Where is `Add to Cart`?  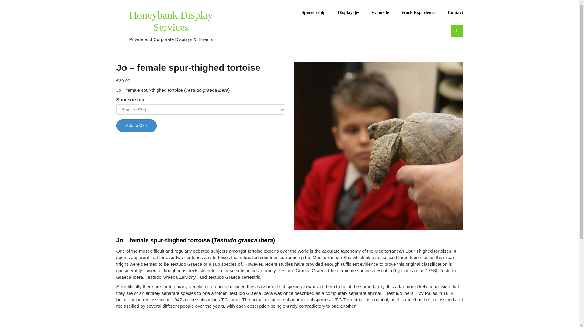
Add to Cart is located at coordinates (136, 126).